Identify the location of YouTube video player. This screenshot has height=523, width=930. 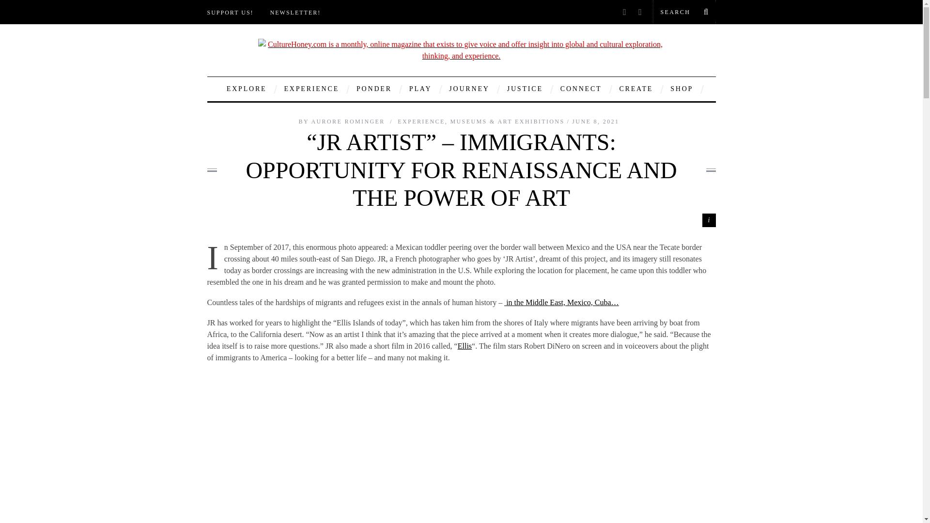
(461, 447).